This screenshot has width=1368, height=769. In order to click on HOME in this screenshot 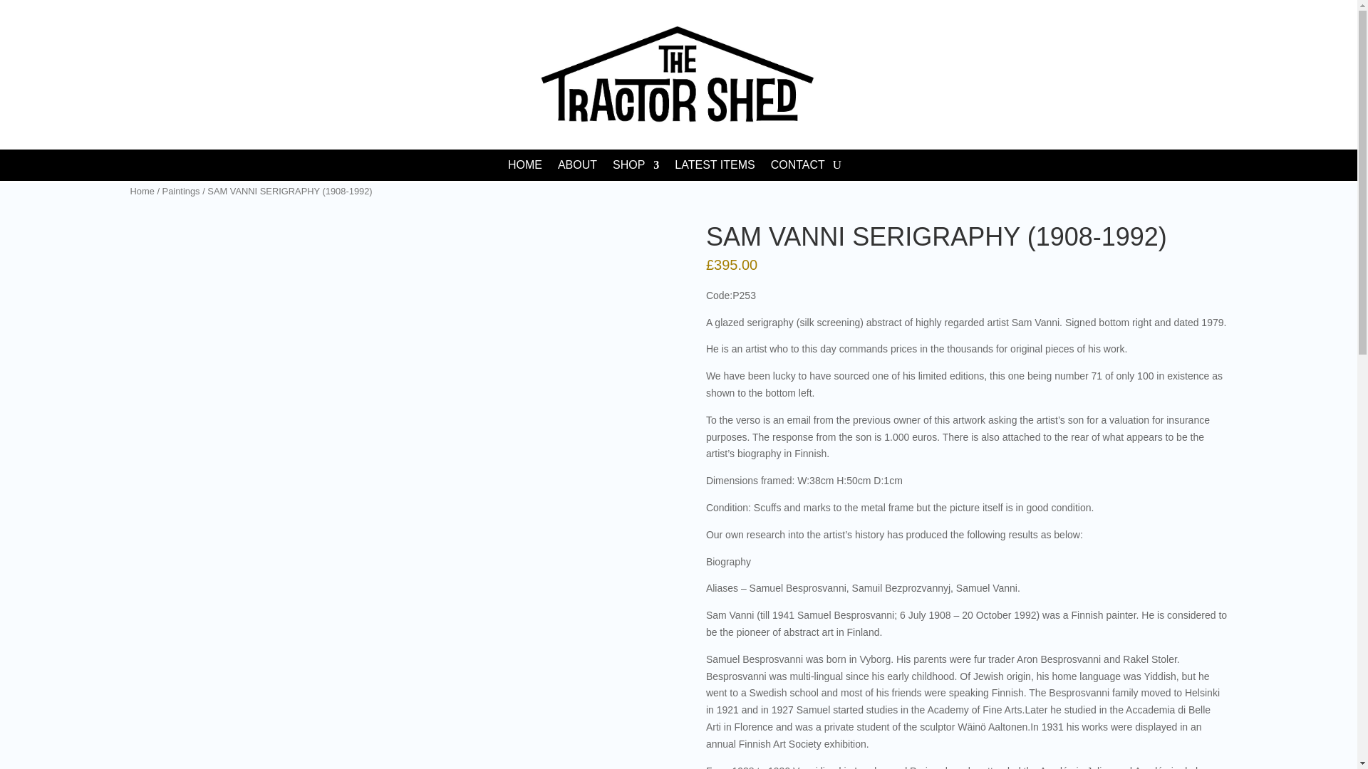, I will do `click(524, 168)`.